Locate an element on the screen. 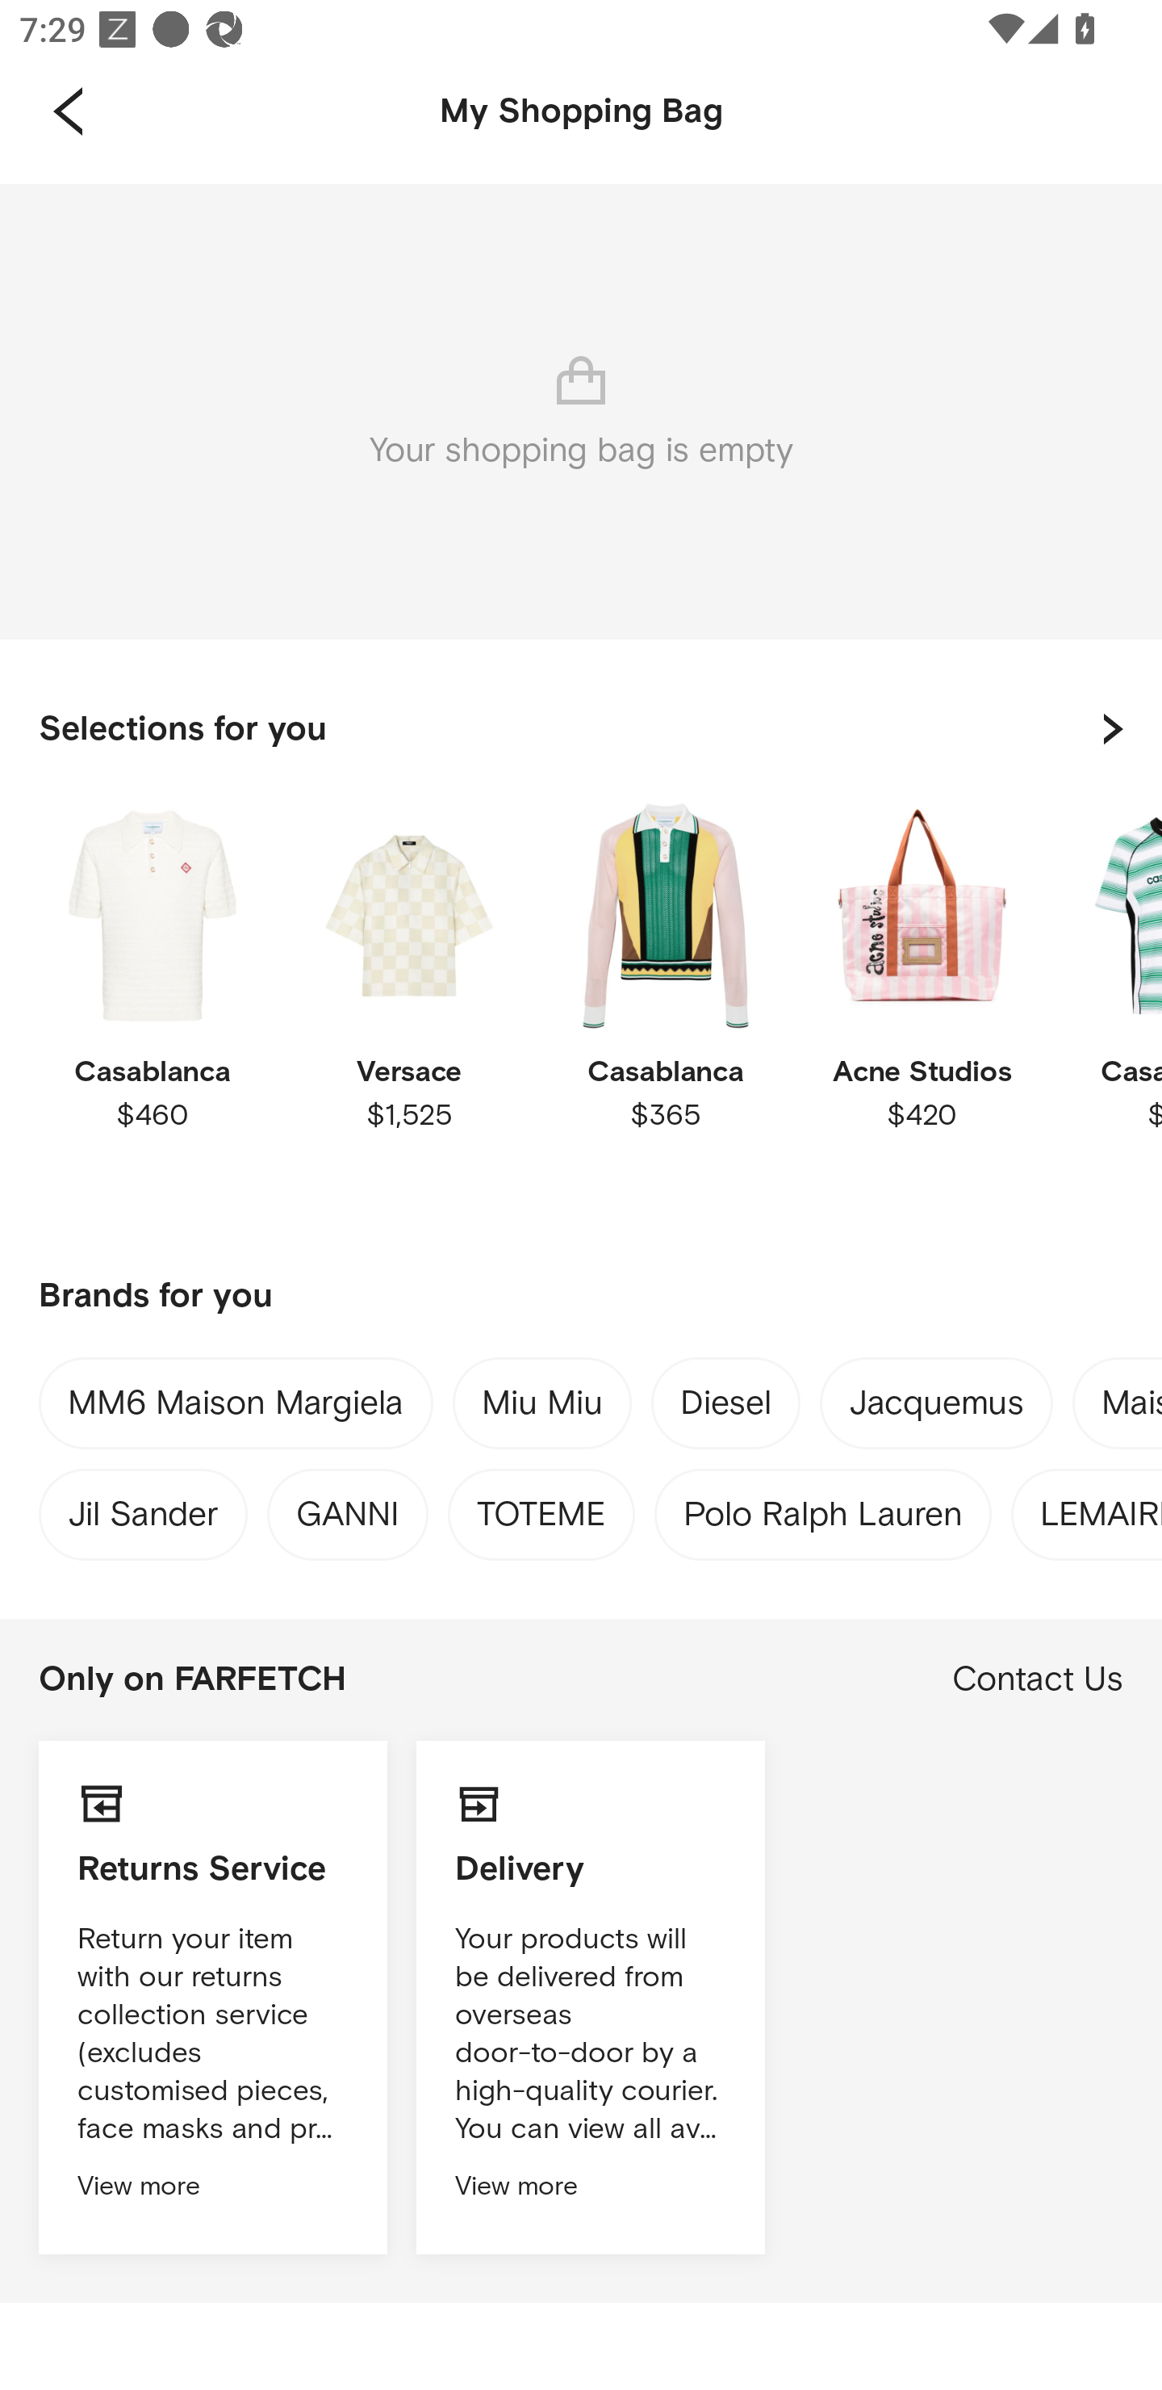 The height and width of the screenshot is (2390, 1162). Polo Ralph Lauren is located at coordinates (822, 1507).